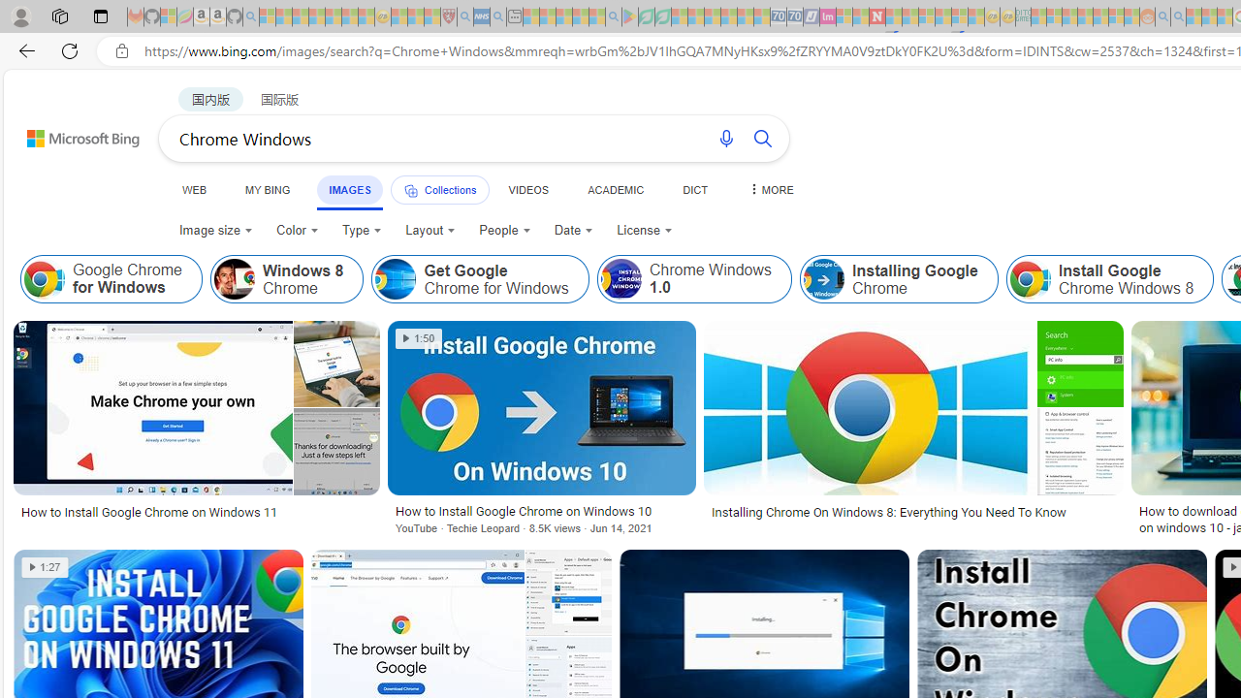  What do you see at coordinates (1038, 17) in the screenshot?
I see `MSNBC - MSN - Sleeping` at bounding box center [1038, 17].